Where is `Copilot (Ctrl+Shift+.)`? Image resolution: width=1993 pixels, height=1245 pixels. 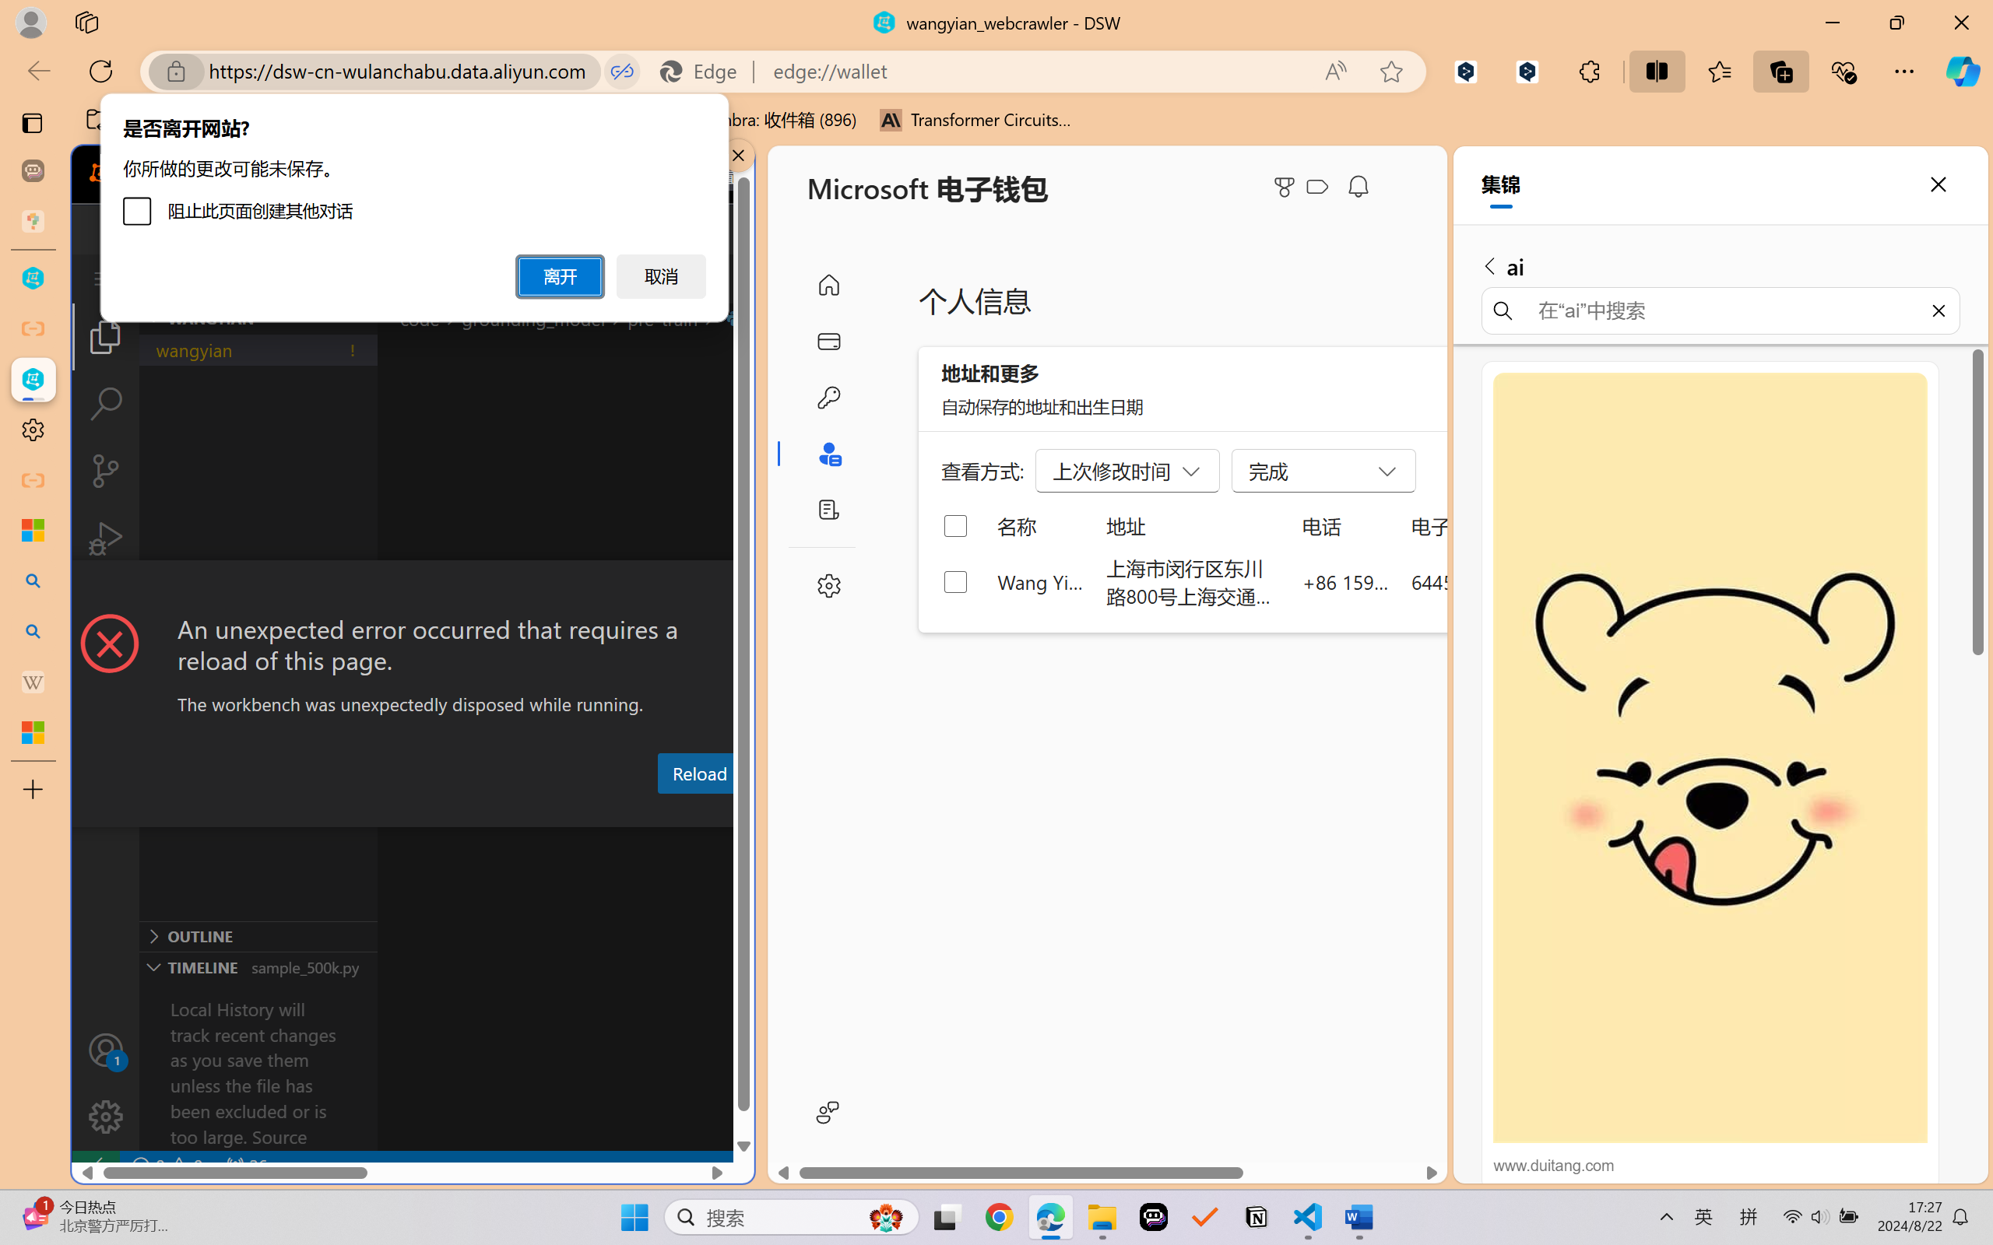
Copilot (Ctrl+Shift+.) is located at coordinates (1963, 71).